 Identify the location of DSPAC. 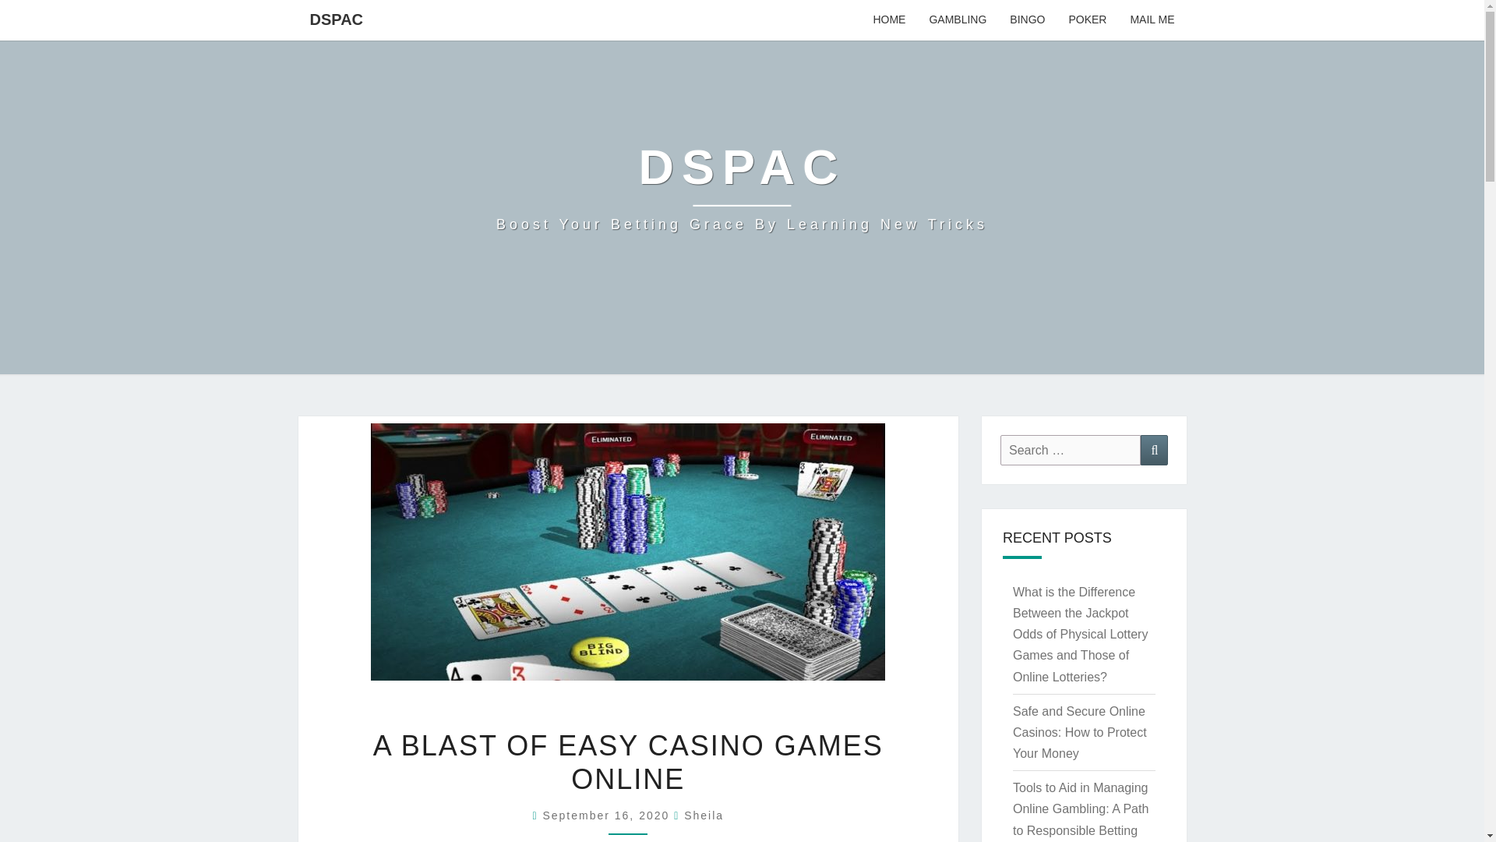
(337, 19).